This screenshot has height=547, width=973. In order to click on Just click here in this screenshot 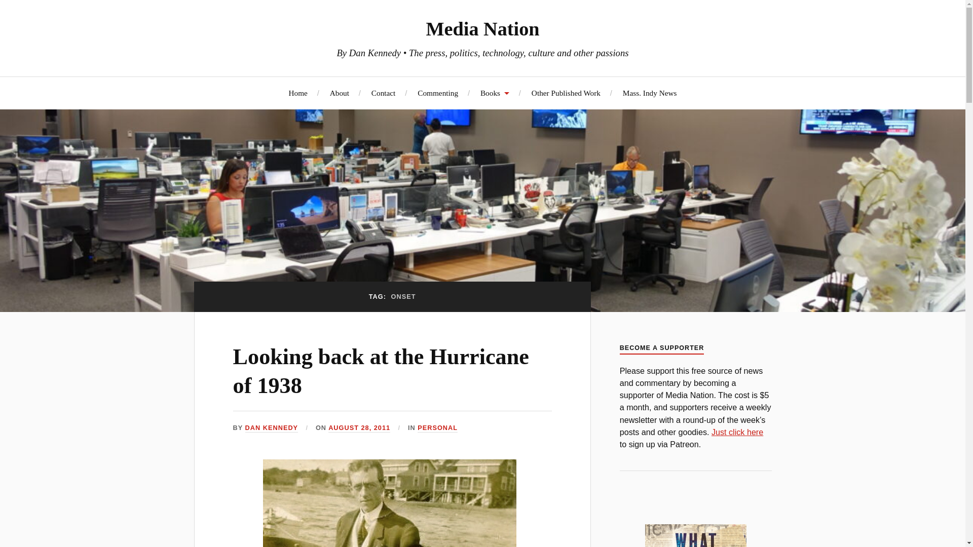, I will do `click(737, 432)`.